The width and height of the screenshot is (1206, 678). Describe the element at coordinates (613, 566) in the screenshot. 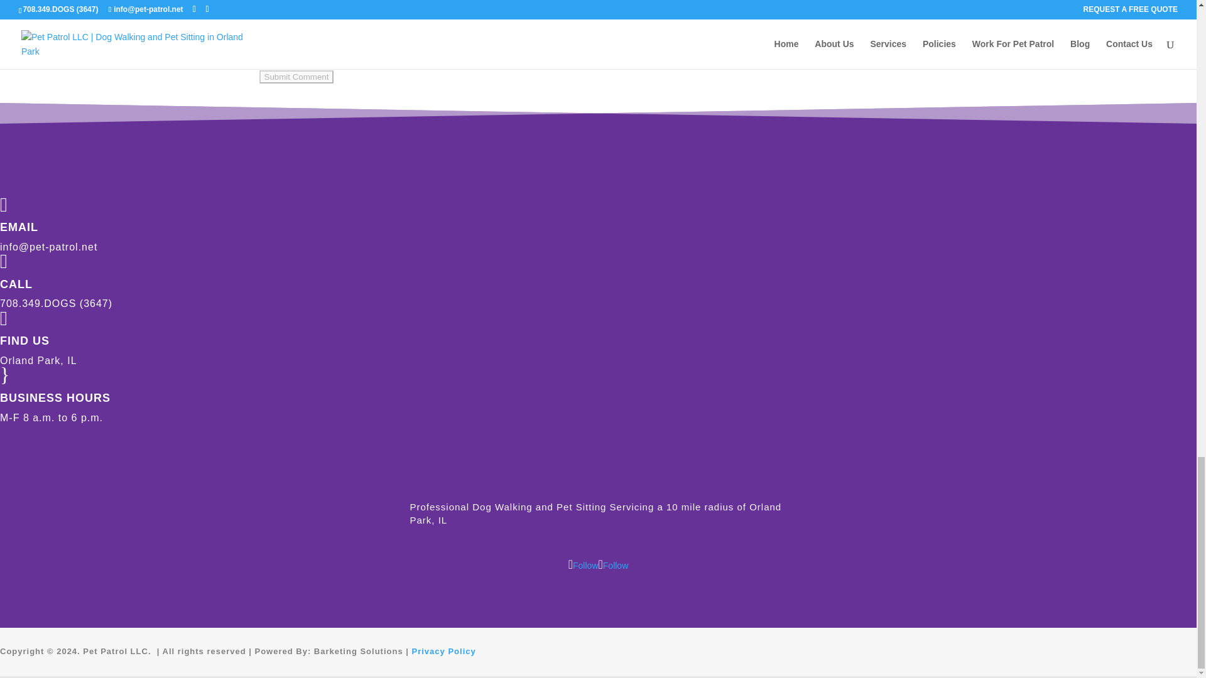

I see `Follow on Instagram` at that location.